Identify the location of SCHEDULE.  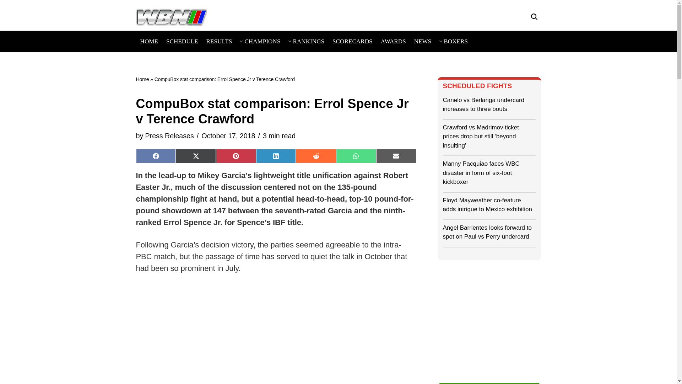
(182, 41).